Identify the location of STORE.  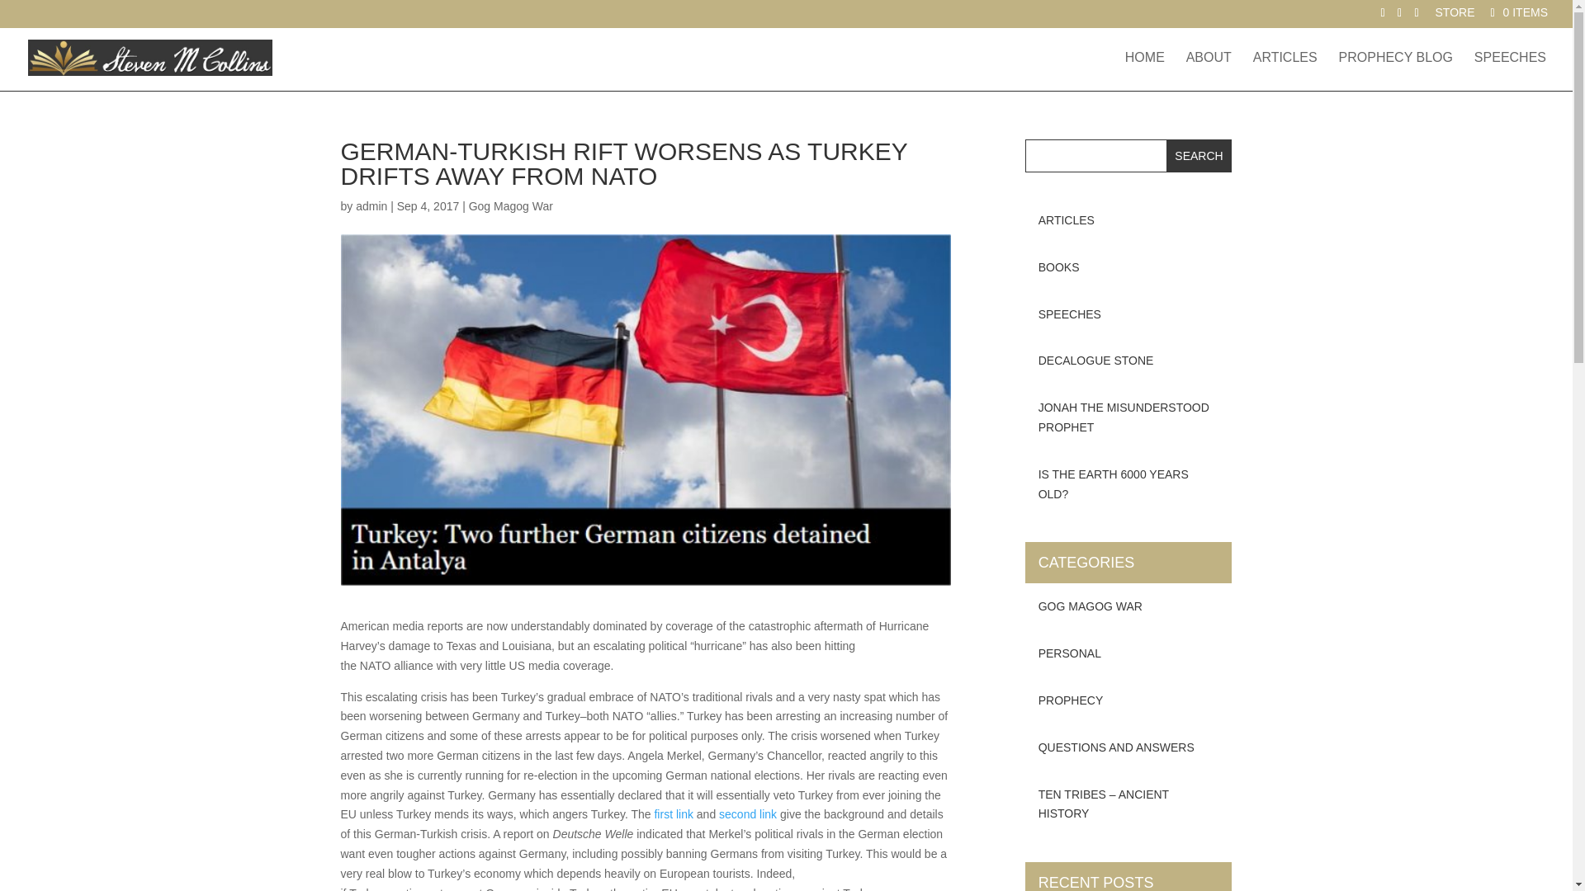
(1455, 16).